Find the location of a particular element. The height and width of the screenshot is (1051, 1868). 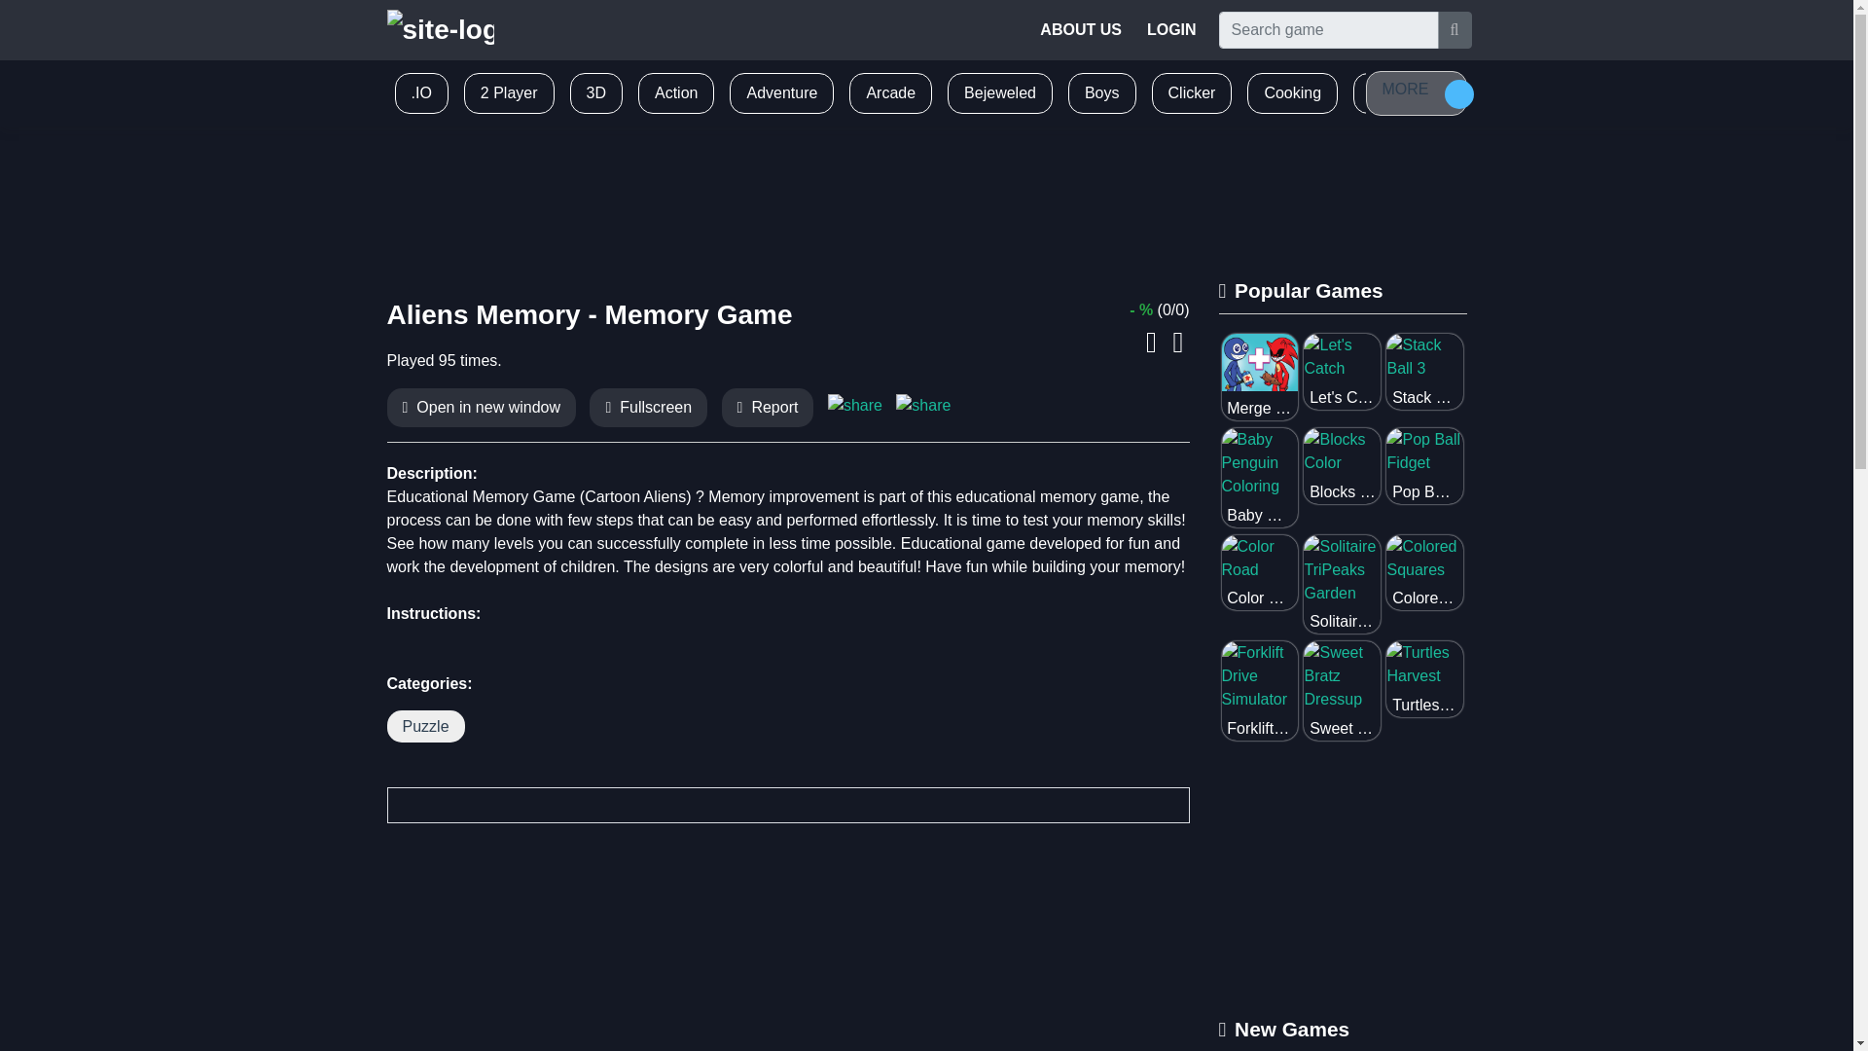

Arcade is located at coordinates (890, 93).